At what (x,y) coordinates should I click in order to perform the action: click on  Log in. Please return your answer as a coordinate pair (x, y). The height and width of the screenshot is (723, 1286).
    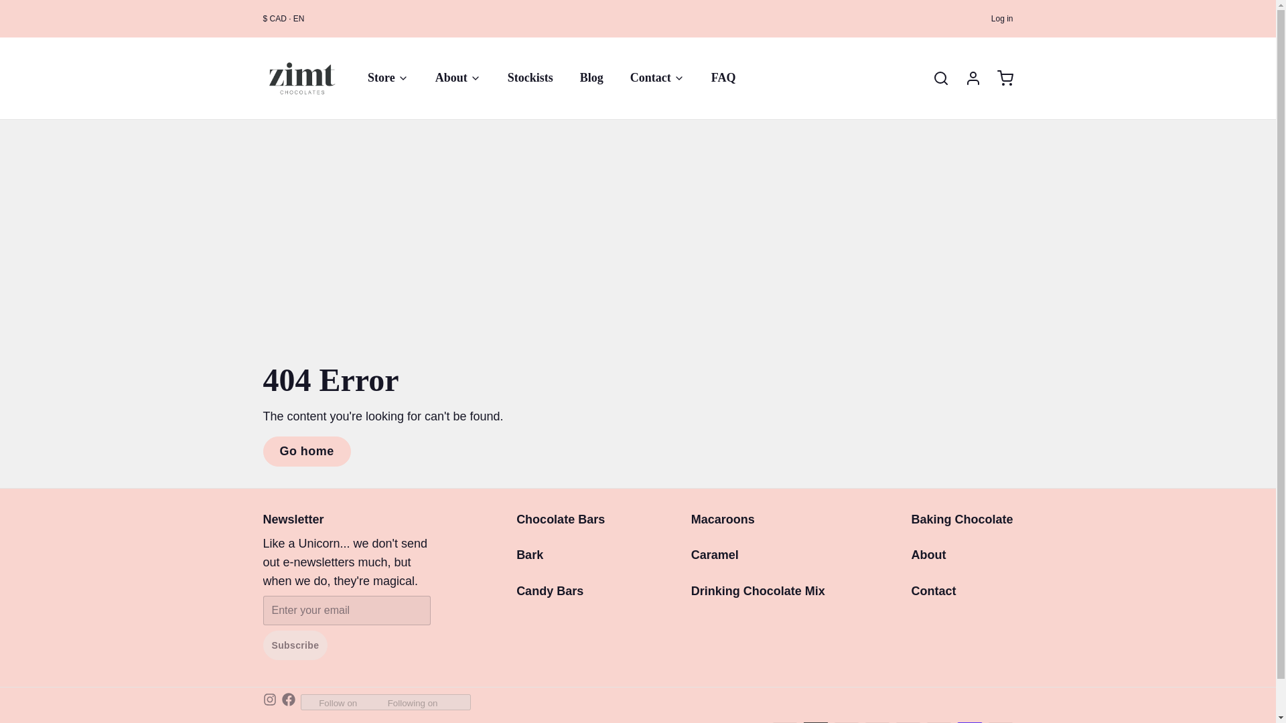
    Looking at the image, I should click on (967, 78).